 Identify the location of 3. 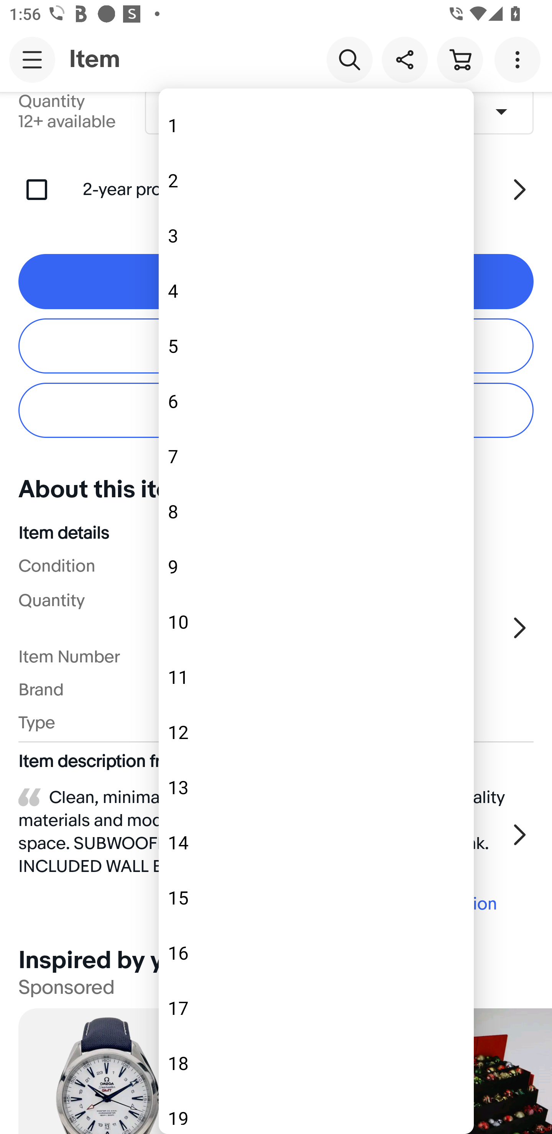
(316, 235).